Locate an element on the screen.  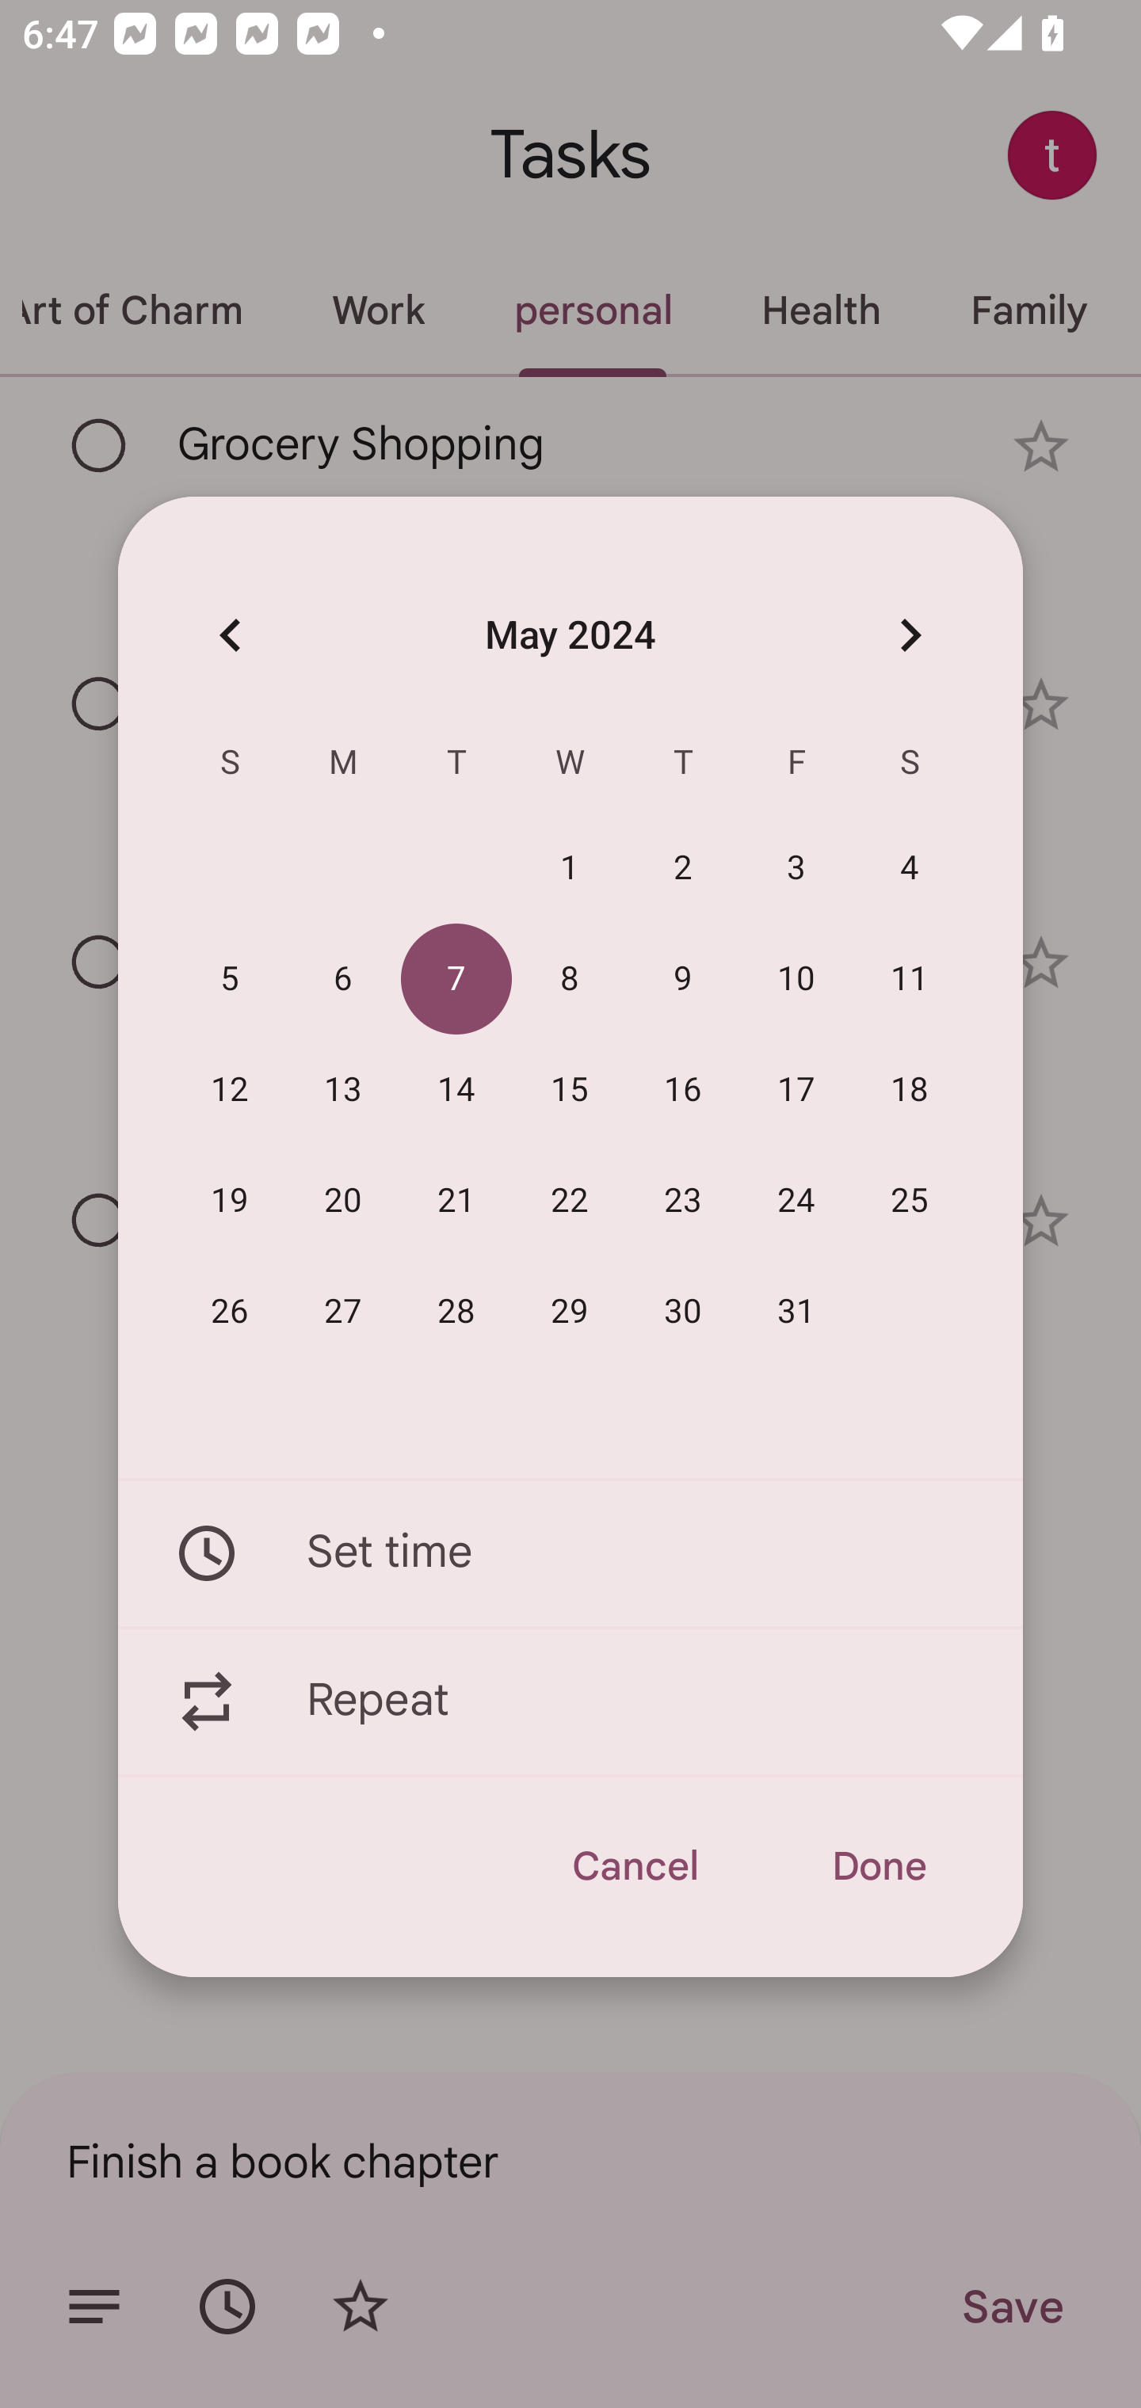
18 18 May 2024 is located at coordinates (910, 1091).